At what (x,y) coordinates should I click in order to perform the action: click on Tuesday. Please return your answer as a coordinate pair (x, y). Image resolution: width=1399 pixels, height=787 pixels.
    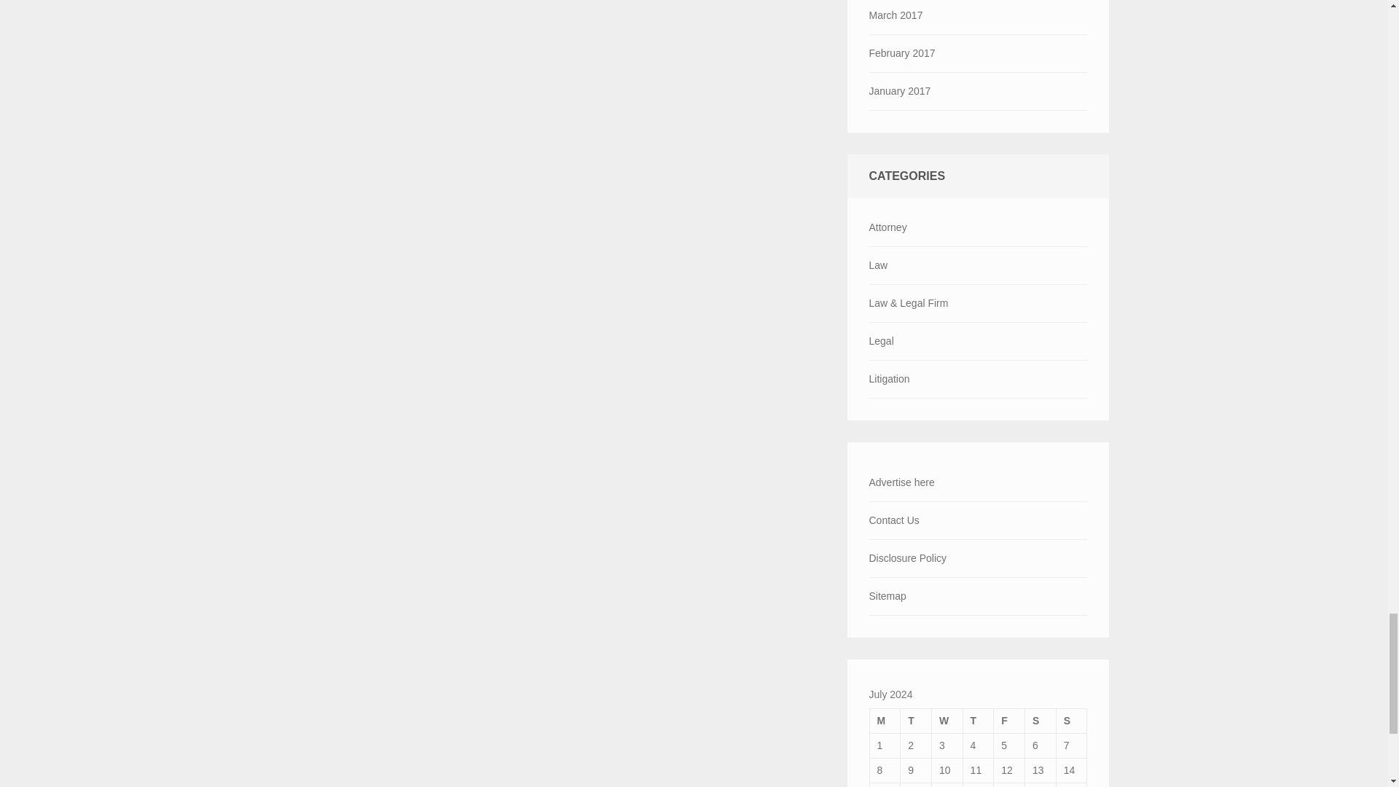
    Looking at the image, I should click on (916, 720).